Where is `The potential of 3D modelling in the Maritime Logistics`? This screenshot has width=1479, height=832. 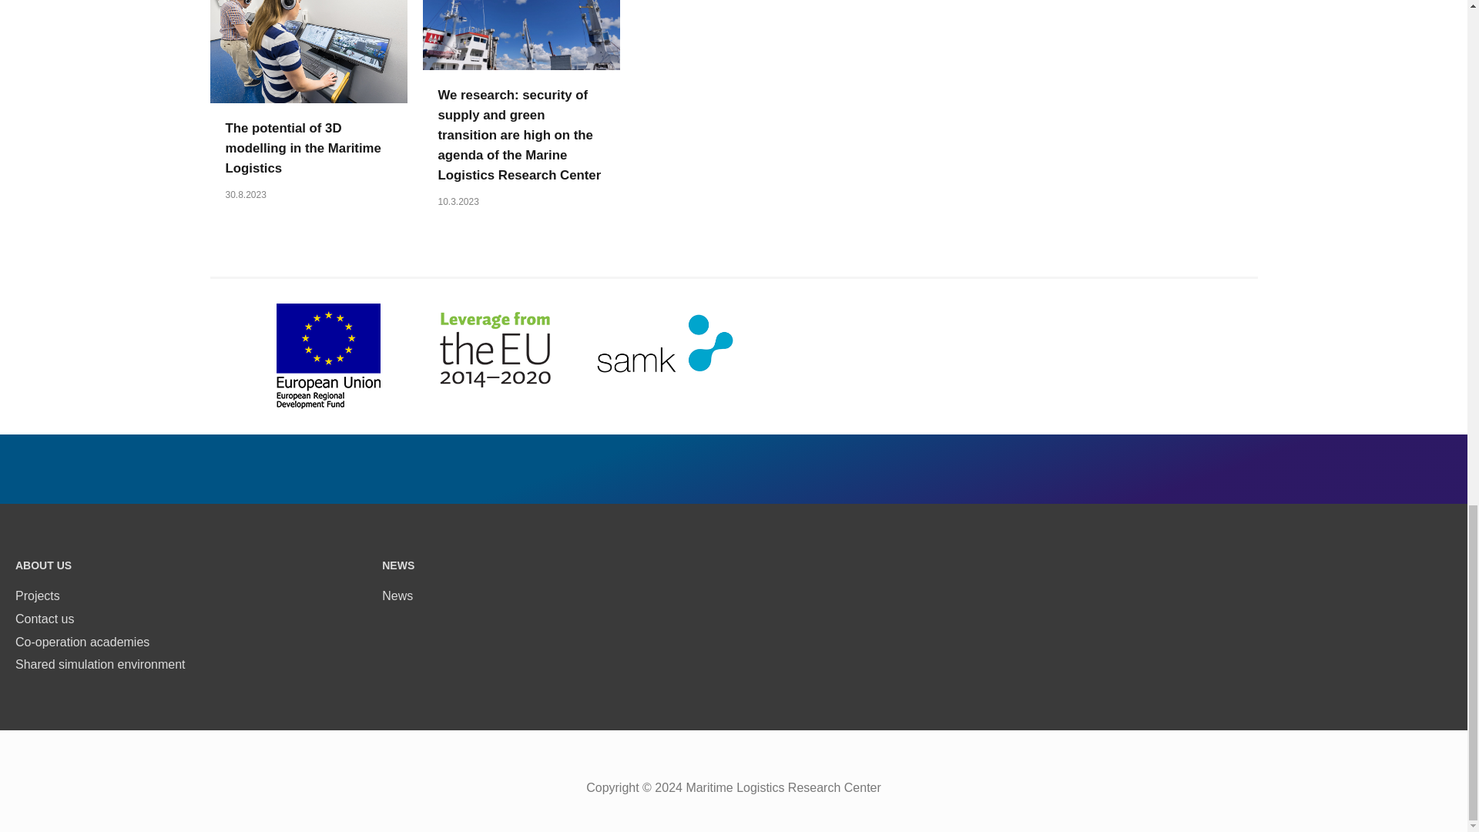 The potential of 3D modelling in the Maritime Logistics is located at coordinates (302, 148).